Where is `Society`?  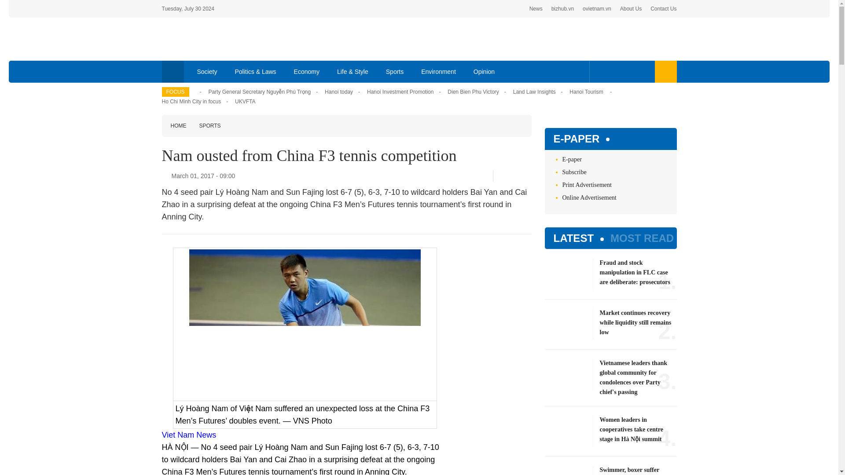 Society is located at coordinates (207, 71).